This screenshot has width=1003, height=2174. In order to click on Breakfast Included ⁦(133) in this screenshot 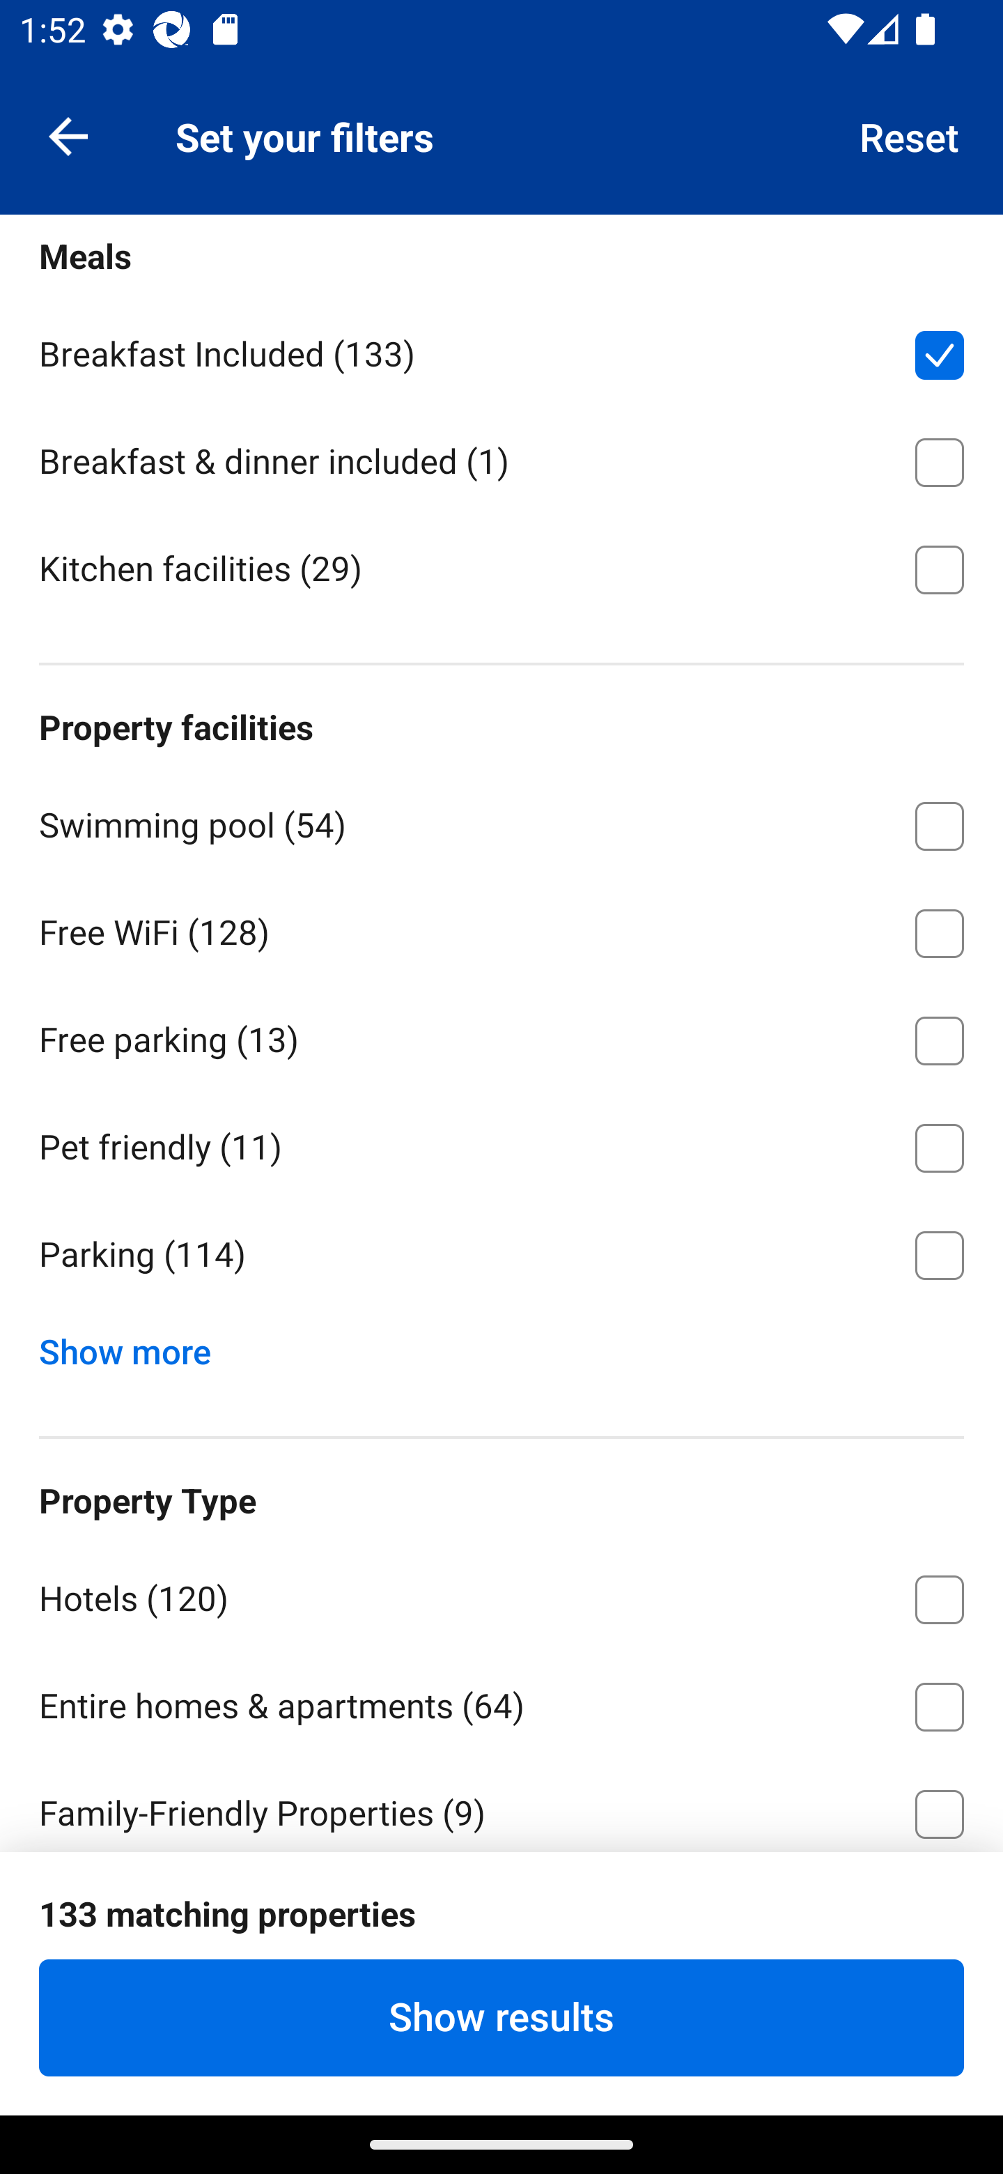, I will do `click(501, 351)`.